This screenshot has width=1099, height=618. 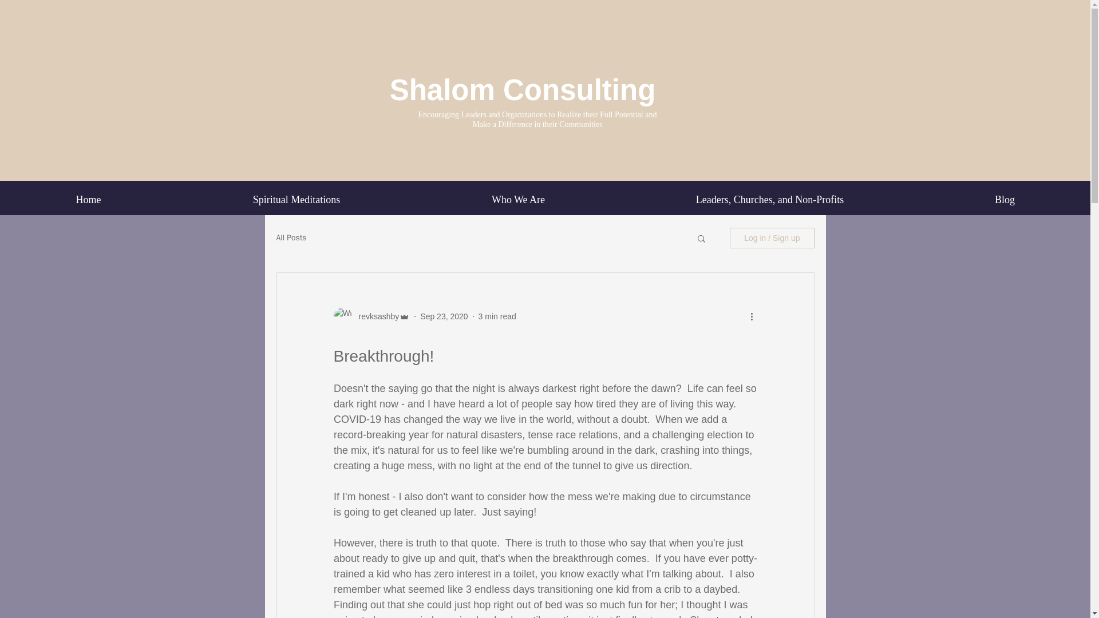 I want to click on revksashby, so click(x=375, y=316).